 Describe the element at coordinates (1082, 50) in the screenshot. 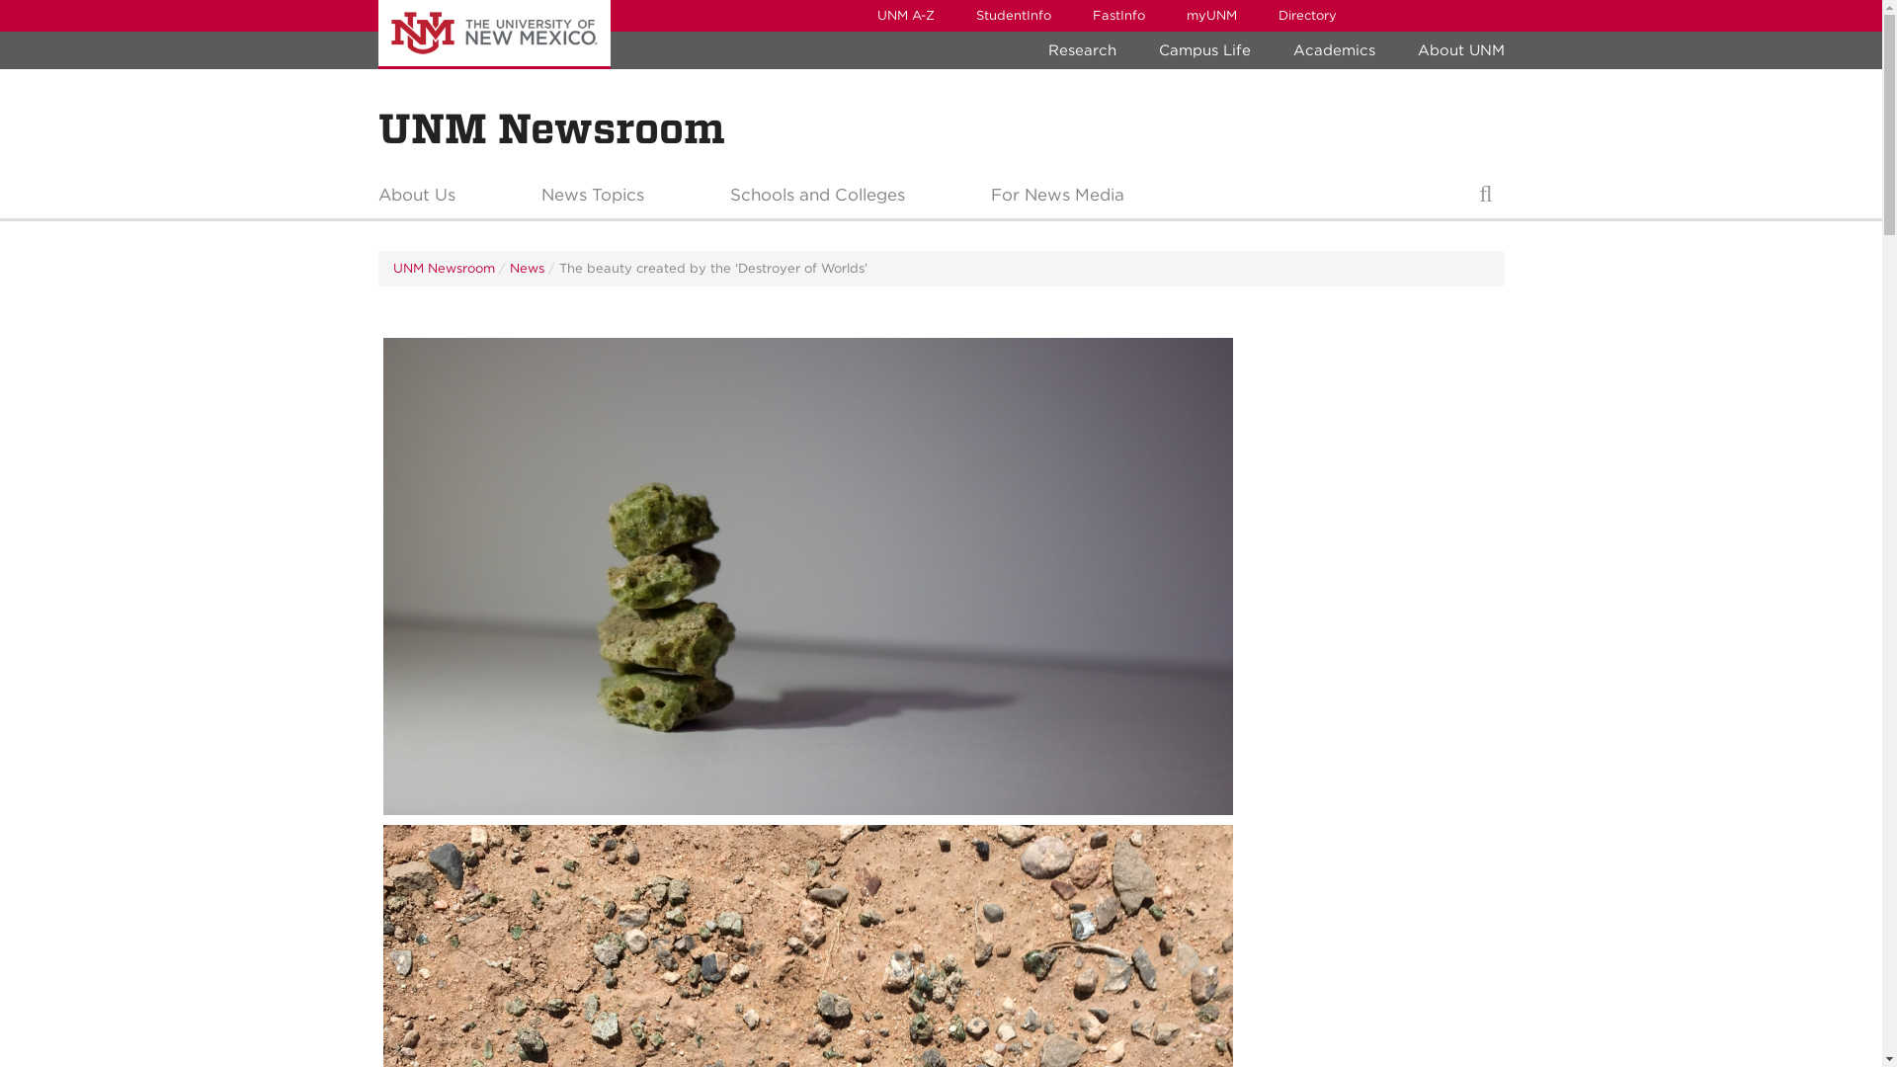

I see `Research` at that location.